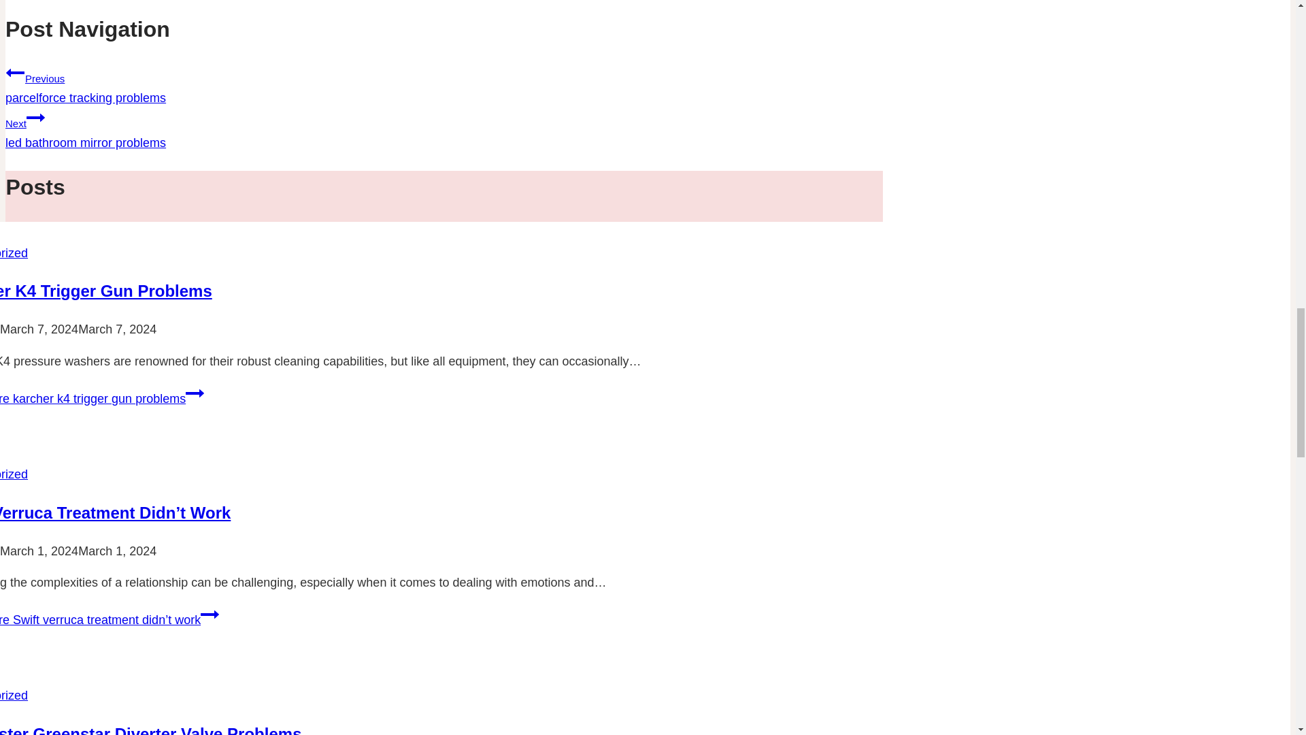  Describe the element at coordinates (106, 290) in the screenshot. I see `Uncategorized` at that location.